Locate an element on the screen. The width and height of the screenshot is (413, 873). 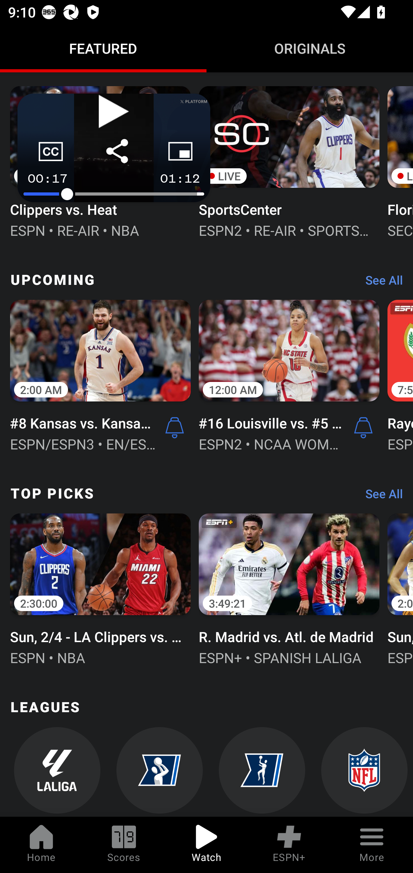
Home is located at coordinates (41, 845).